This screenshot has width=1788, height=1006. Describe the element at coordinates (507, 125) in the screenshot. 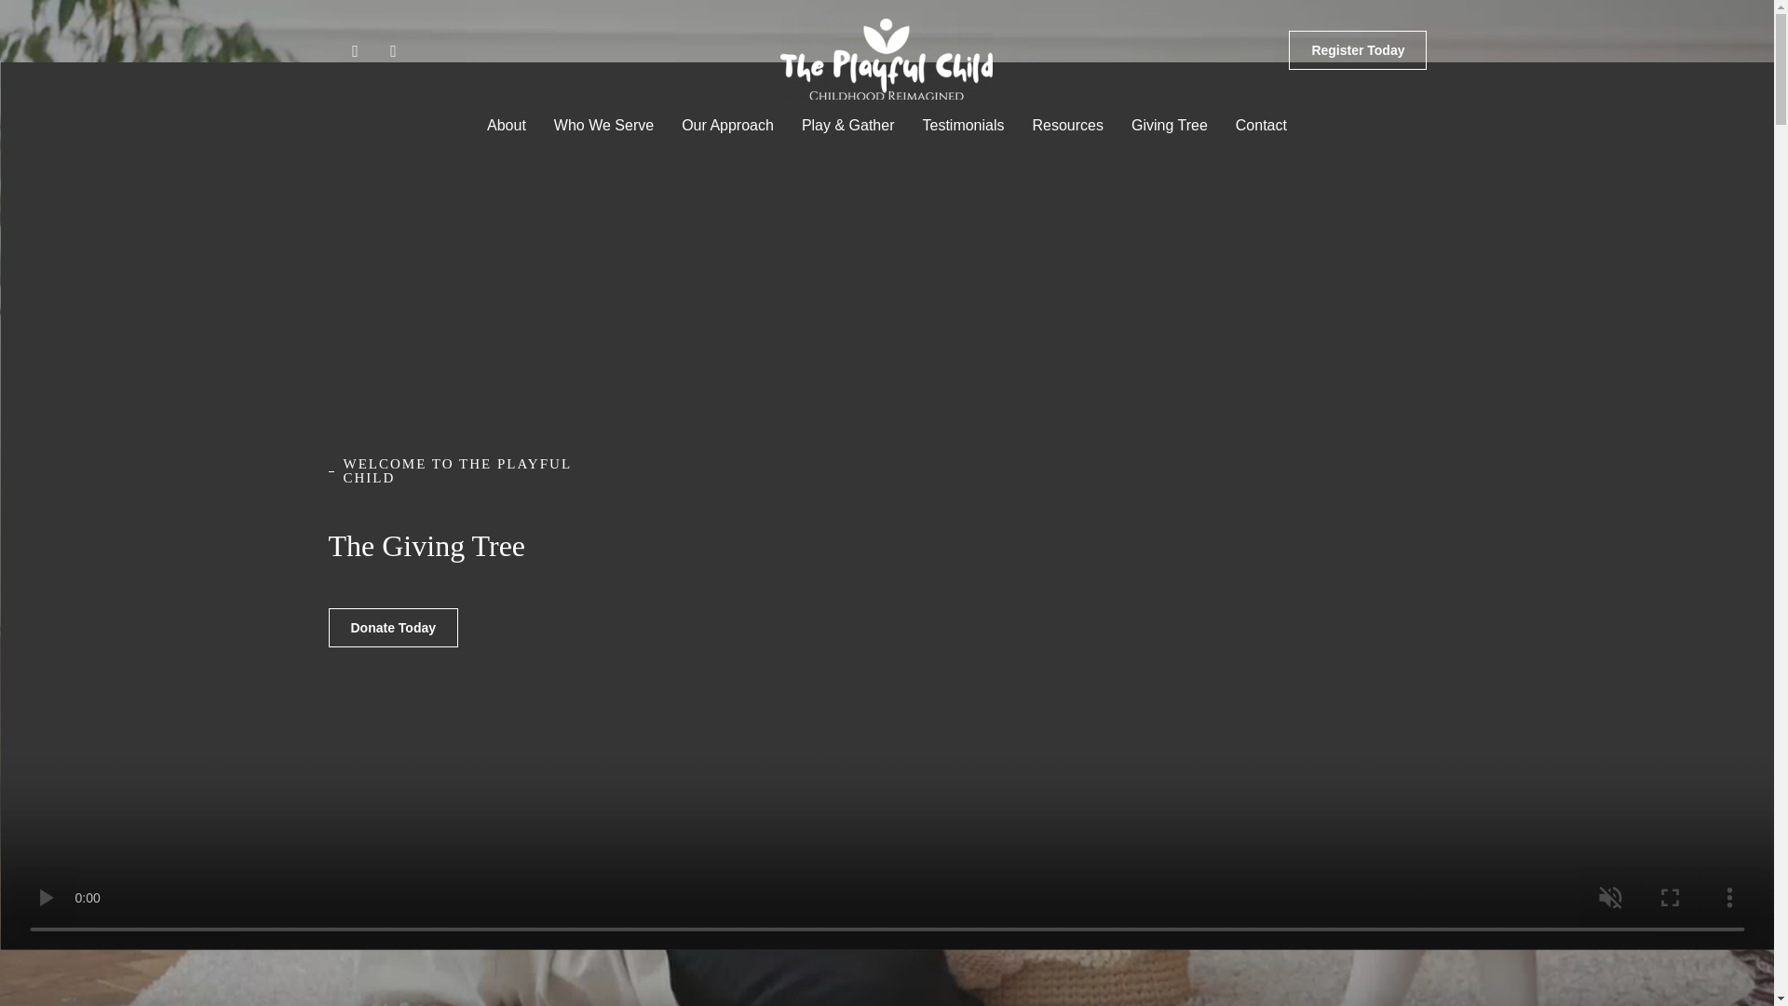

I see `About` at that location.